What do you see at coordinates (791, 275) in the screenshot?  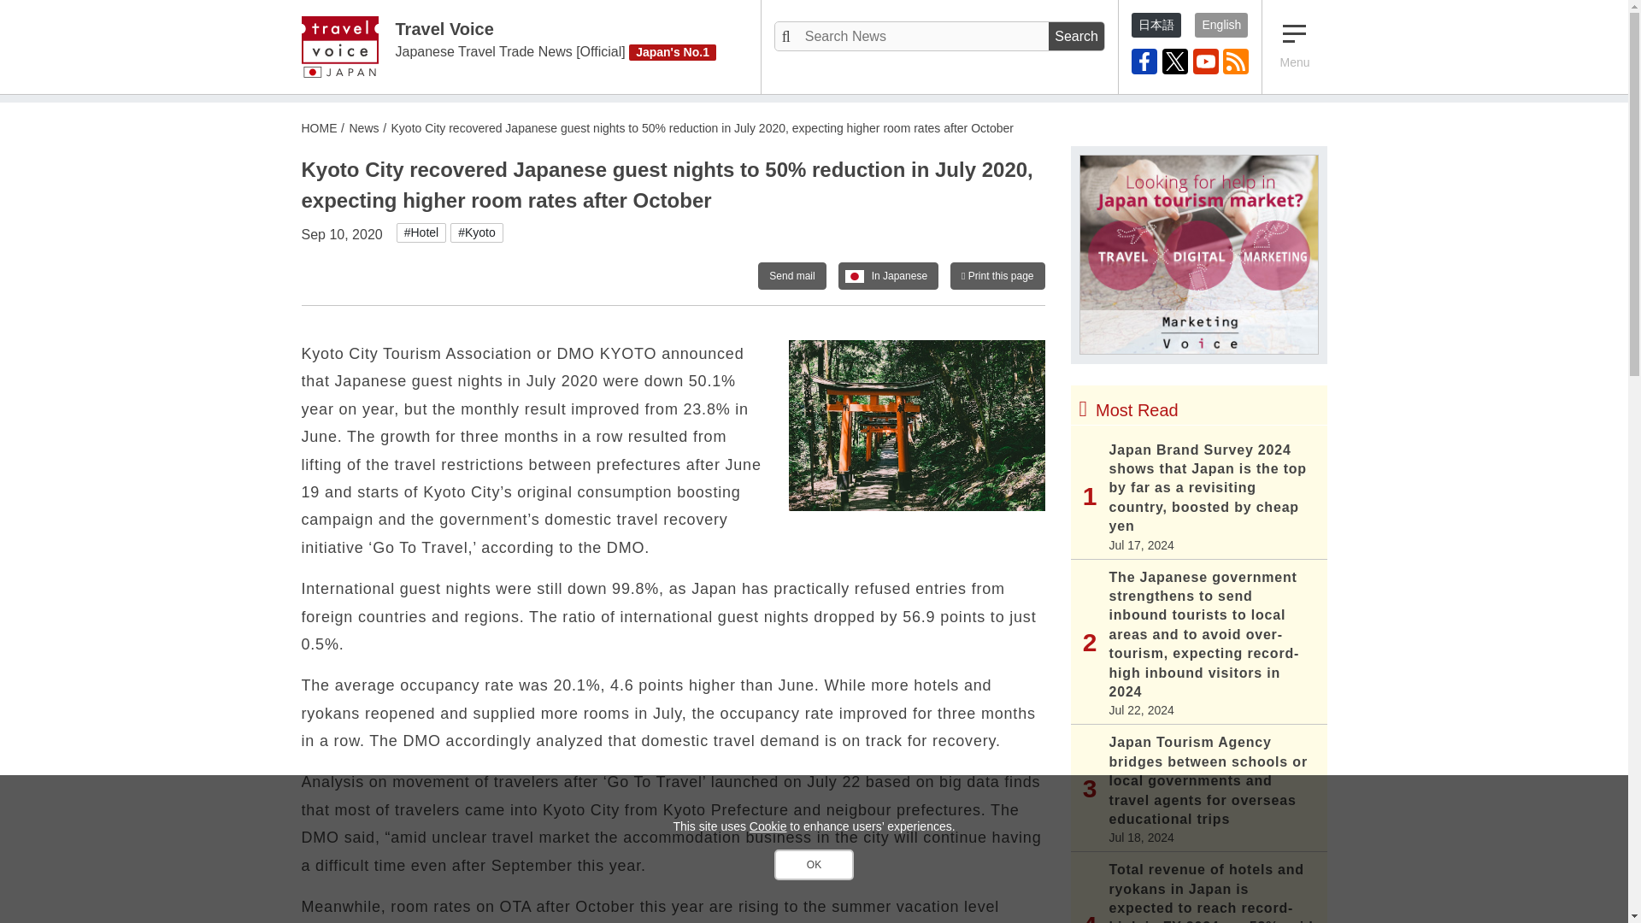 I see `Send mail` at bounding box center [791, 275].